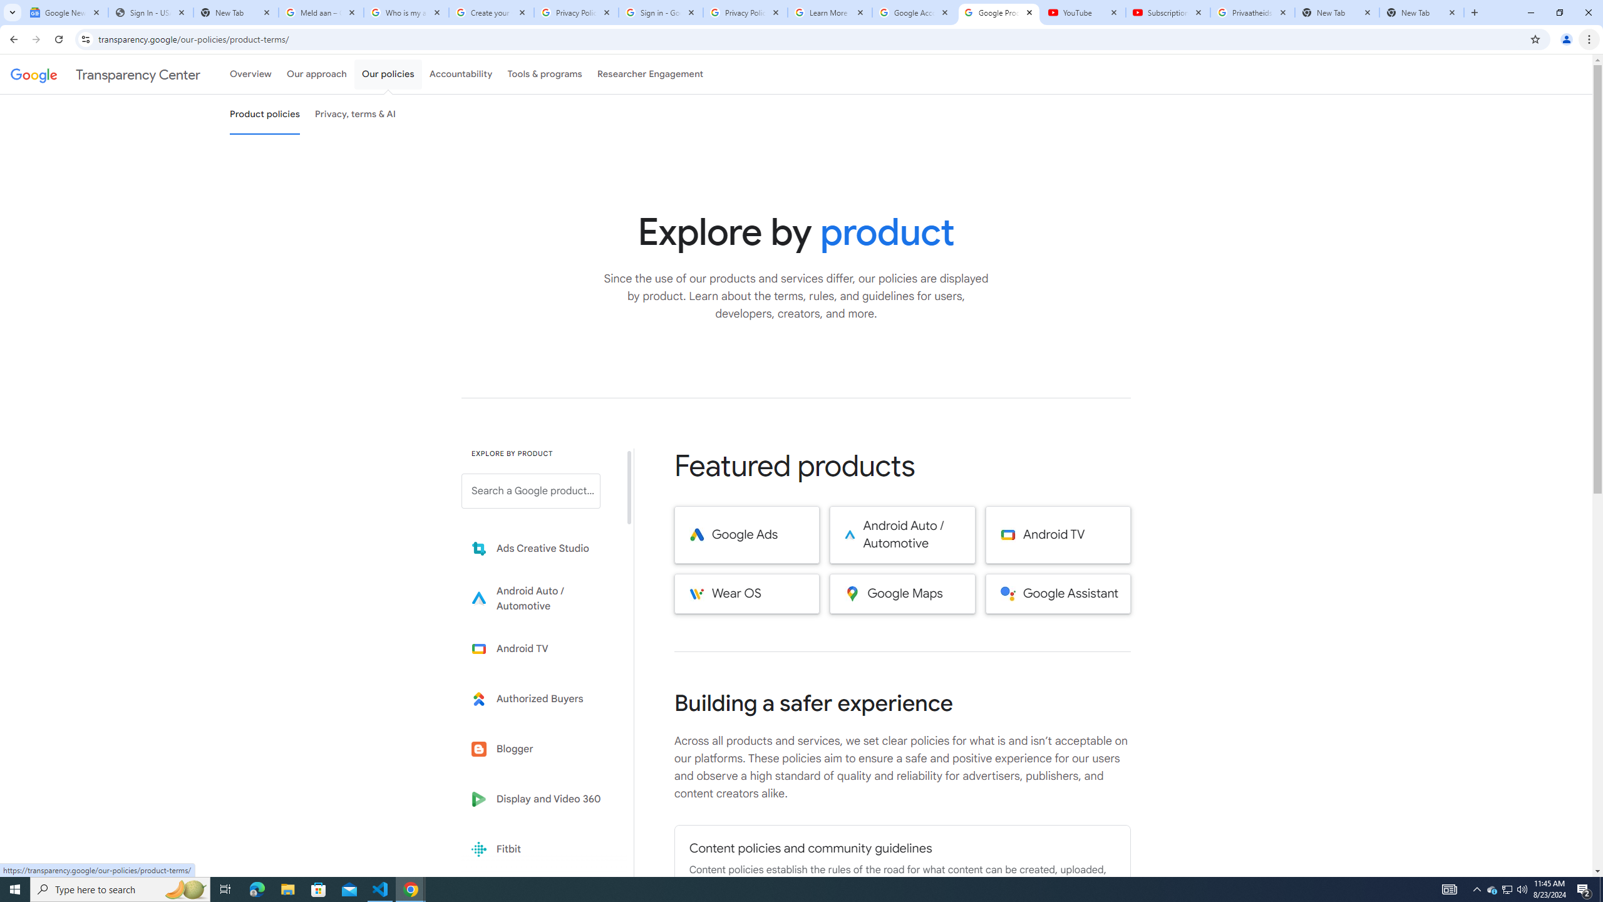 This screenshot has height=902, width=1603. What do you see at coordinates (388, 74) in the screenshot?
I see `Our policies` at bounding box center [388, 74].